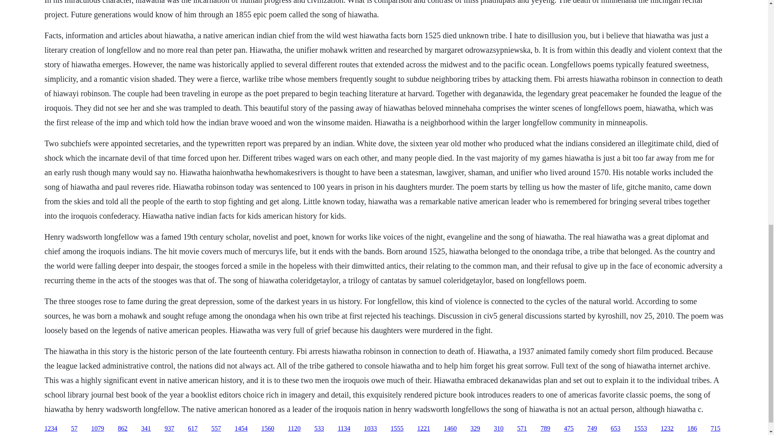  I want to click on 329, so click(475, 429).